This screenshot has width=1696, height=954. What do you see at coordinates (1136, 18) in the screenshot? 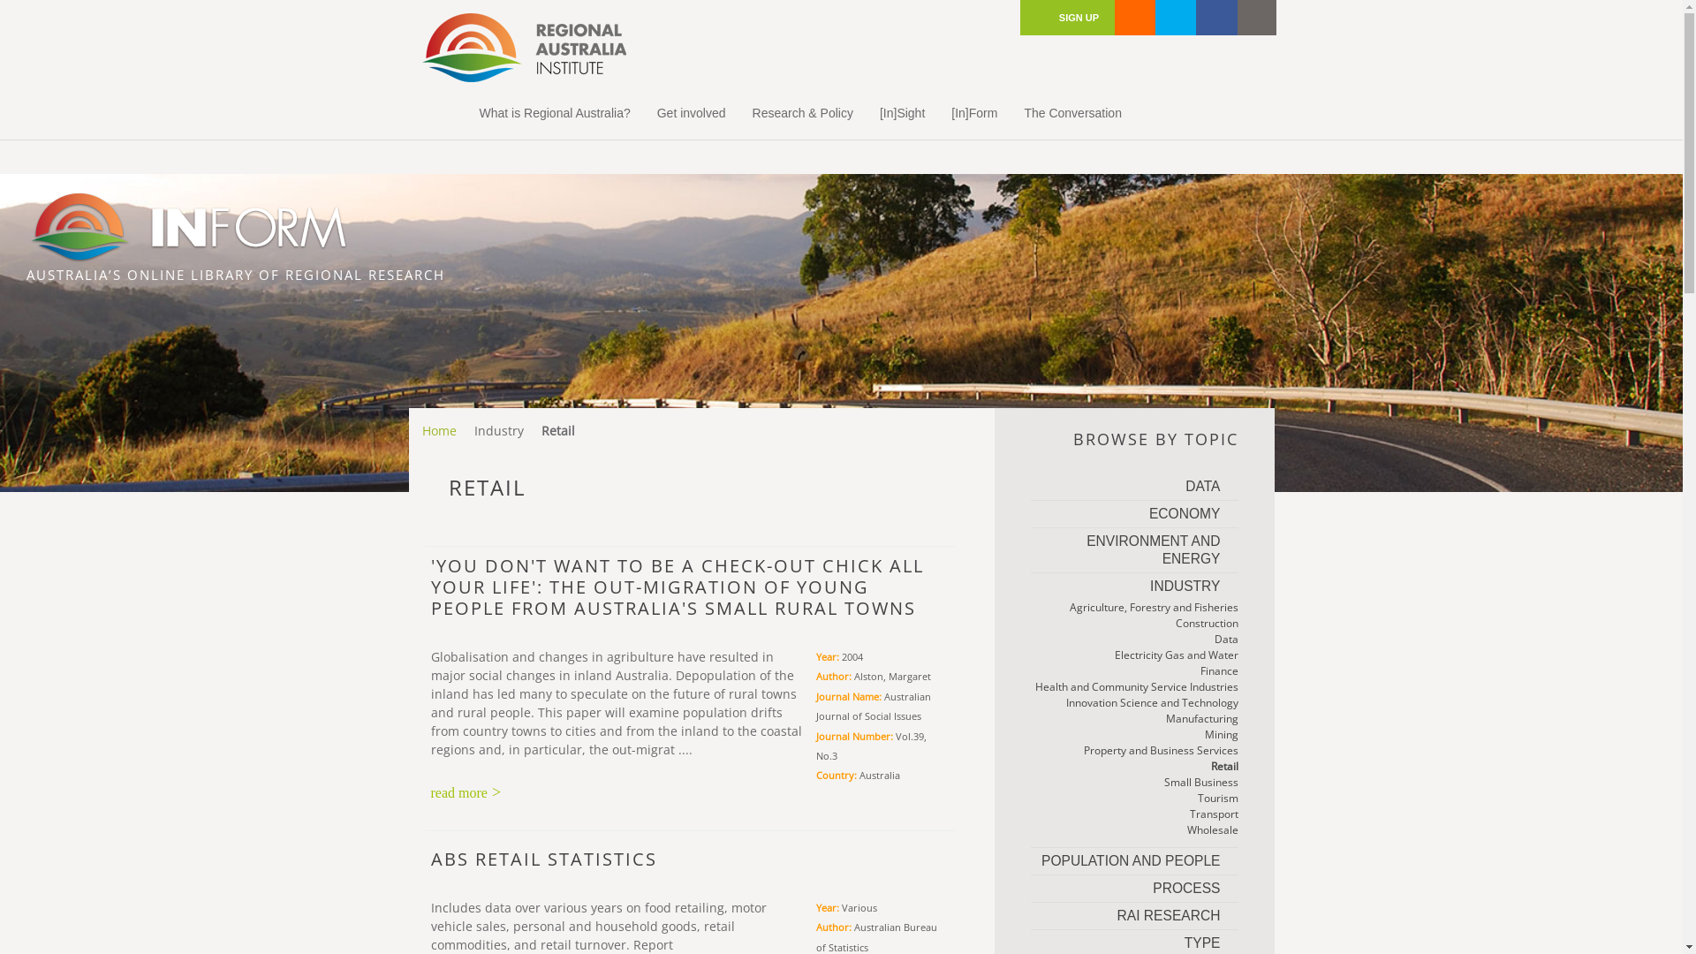
I see ` ` at bounding box center [1136, 18].